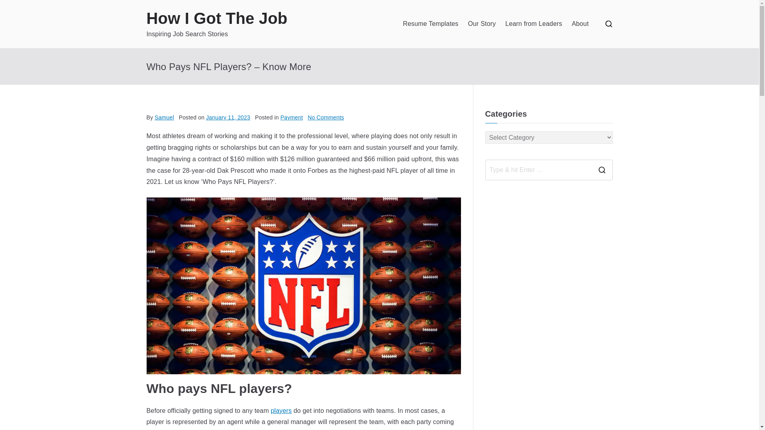  Describe the element at coordinates (14, 7) in the screenshot. I see `Search` at that location.